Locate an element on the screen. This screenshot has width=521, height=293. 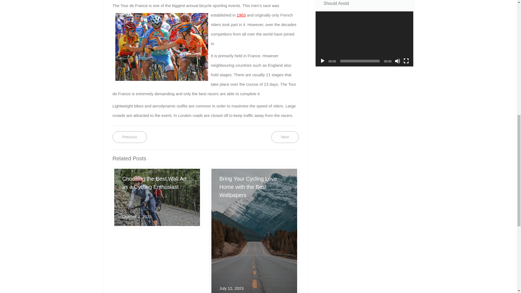
1903 is located at coordinates (322, 61).